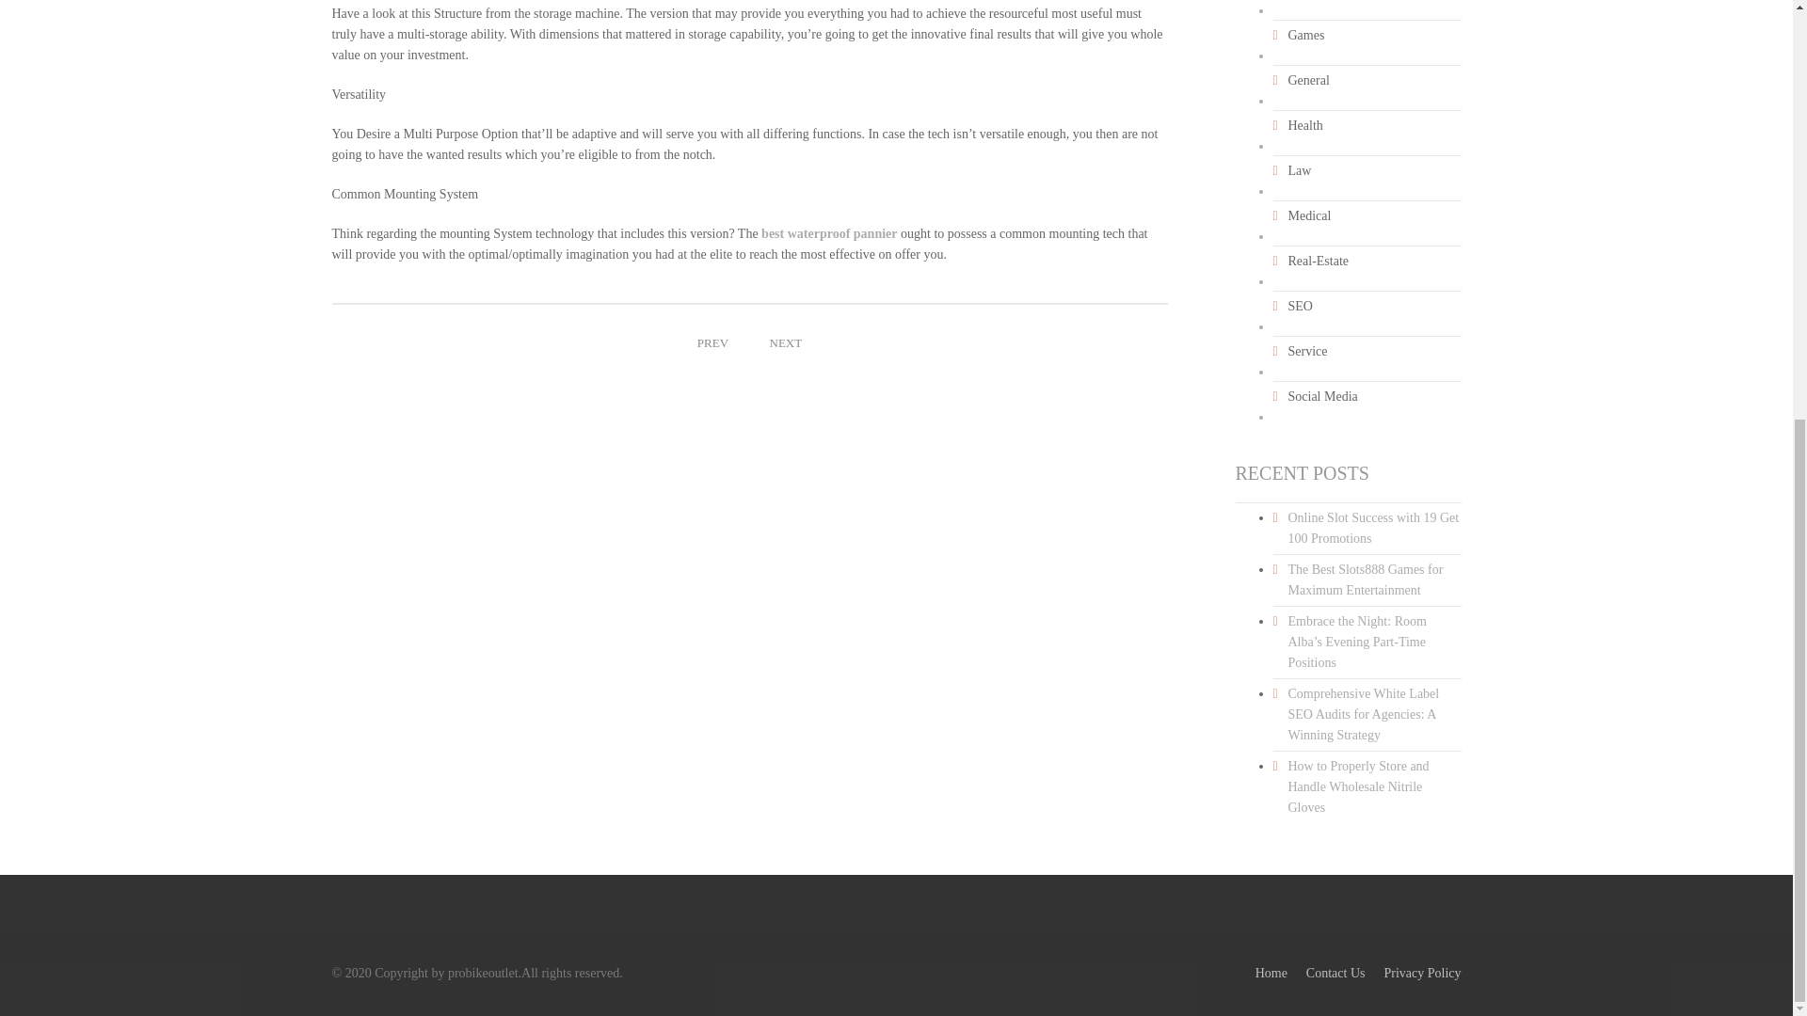  I want to click on Service, so click(1306, 351).